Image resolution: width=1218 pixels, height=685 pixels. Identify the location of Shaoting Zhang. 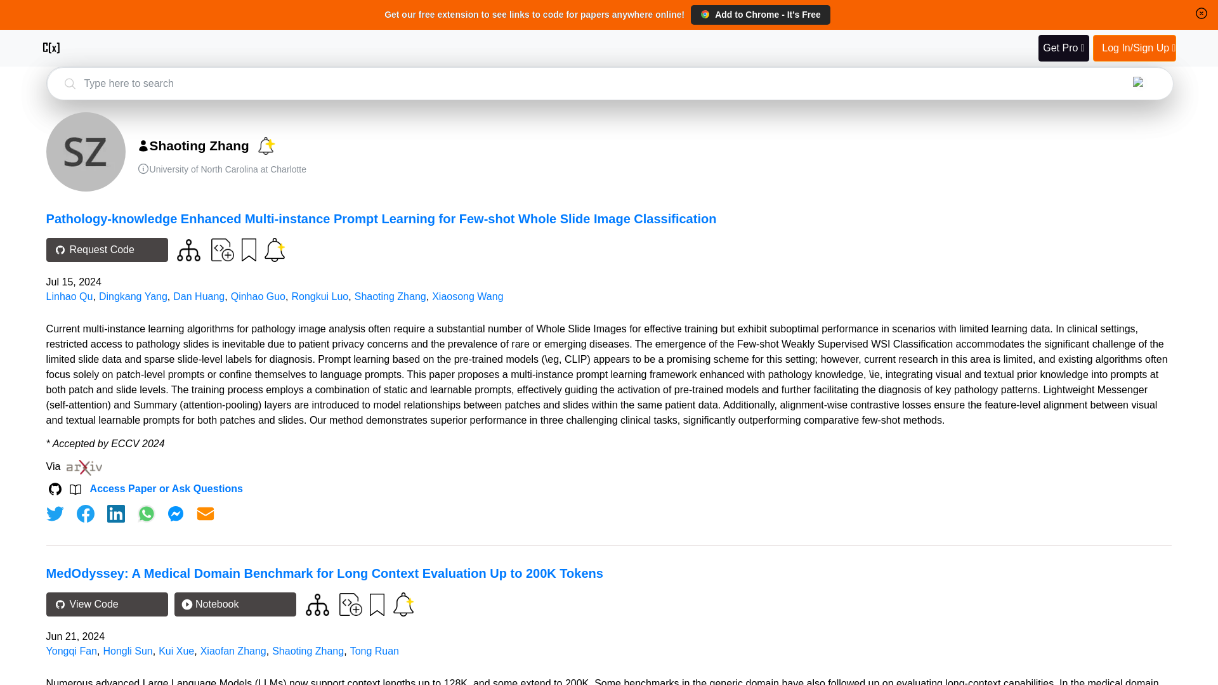
(307, 651).